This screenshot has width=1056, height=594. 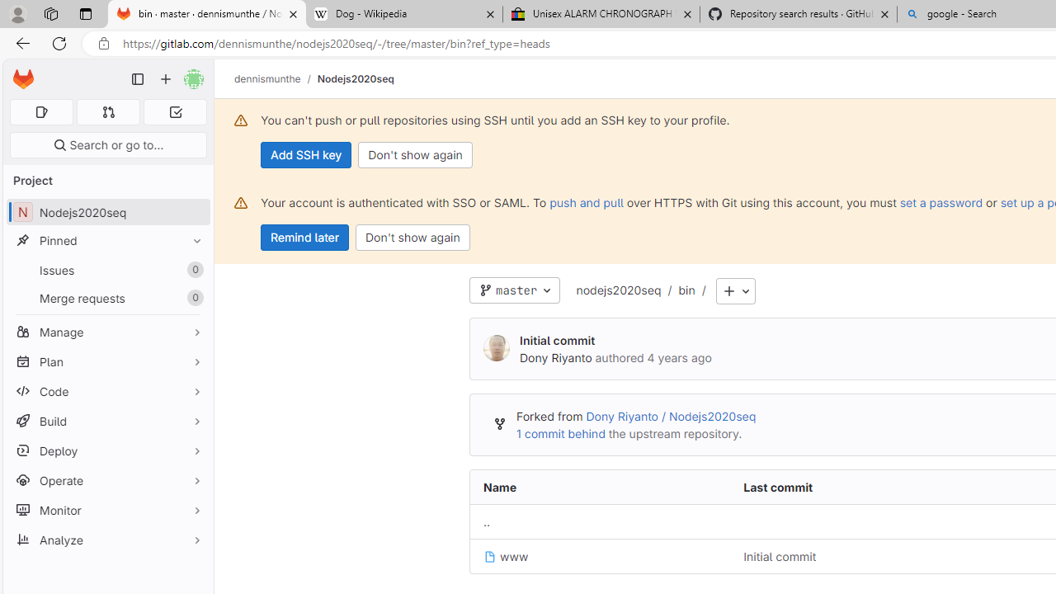 I want to click on Initial commit, so click(x=780, y=556).